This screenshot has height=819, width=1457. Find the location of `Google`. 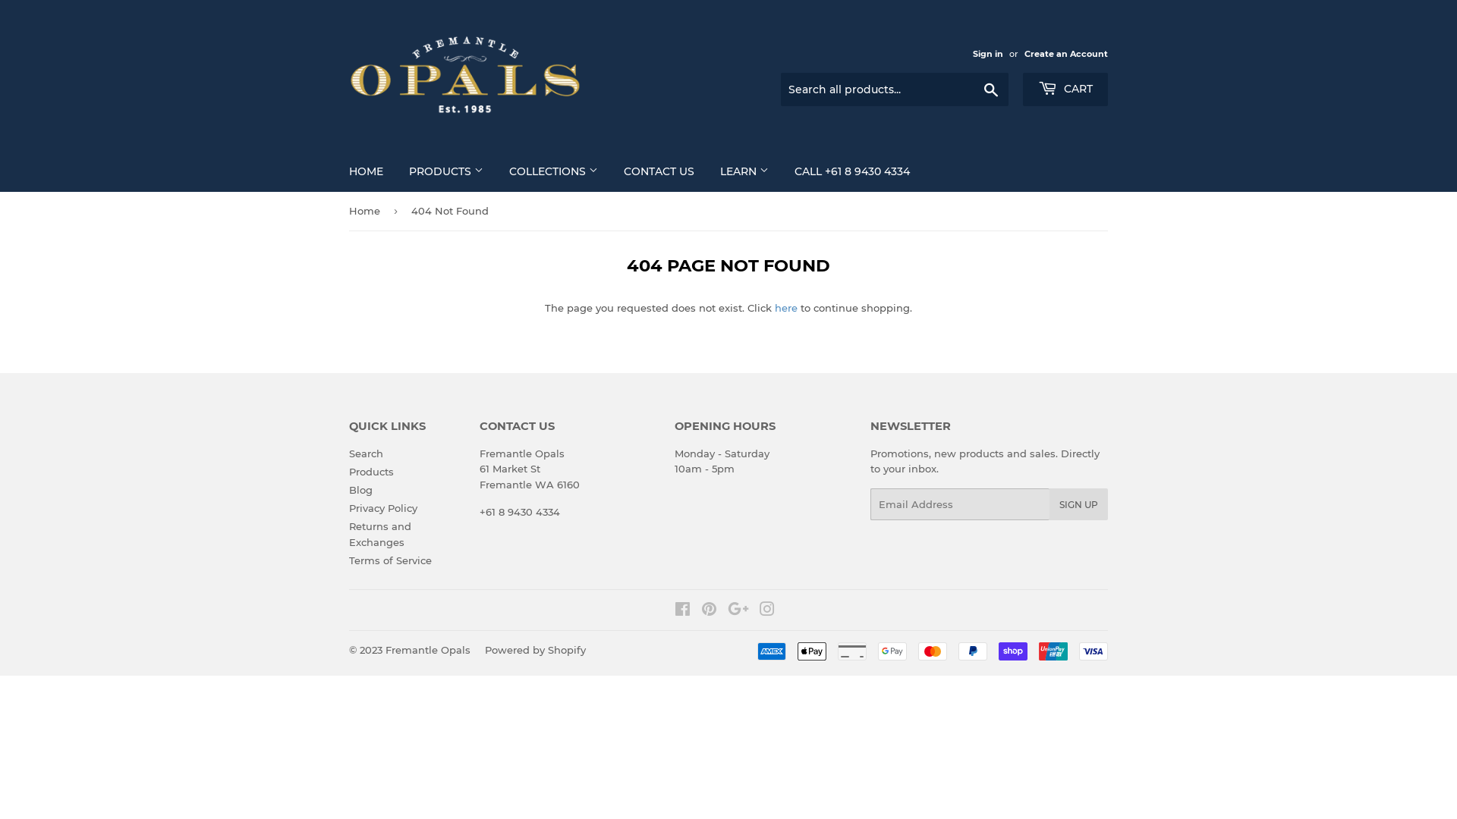

Google is located at coordinates (738, 611).